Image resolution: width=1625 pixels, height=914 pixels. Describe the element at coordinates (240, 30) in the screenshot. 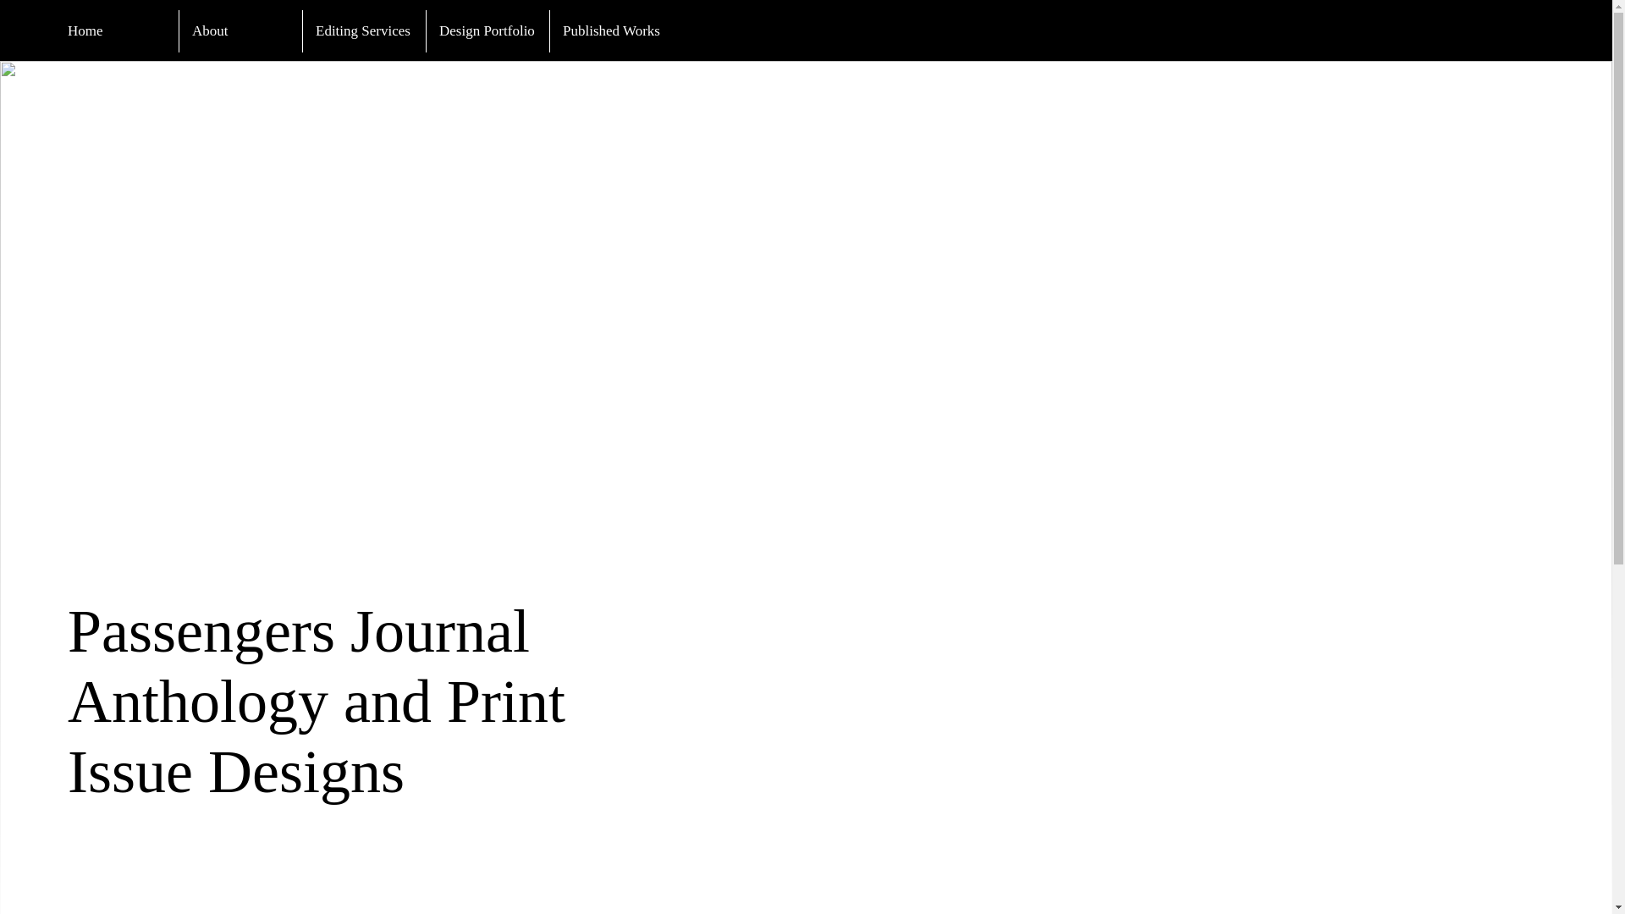

I see `About` at that location.